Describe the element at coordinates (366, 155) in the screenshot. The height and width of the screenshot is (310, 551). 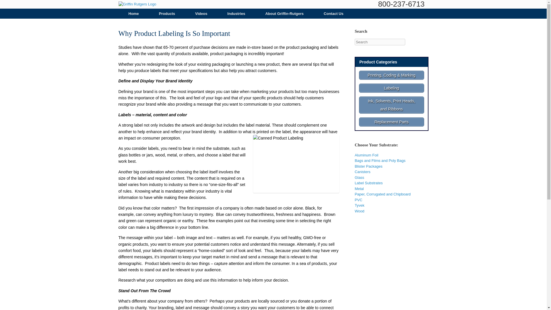
I see `Aluminum Foil` at that location.